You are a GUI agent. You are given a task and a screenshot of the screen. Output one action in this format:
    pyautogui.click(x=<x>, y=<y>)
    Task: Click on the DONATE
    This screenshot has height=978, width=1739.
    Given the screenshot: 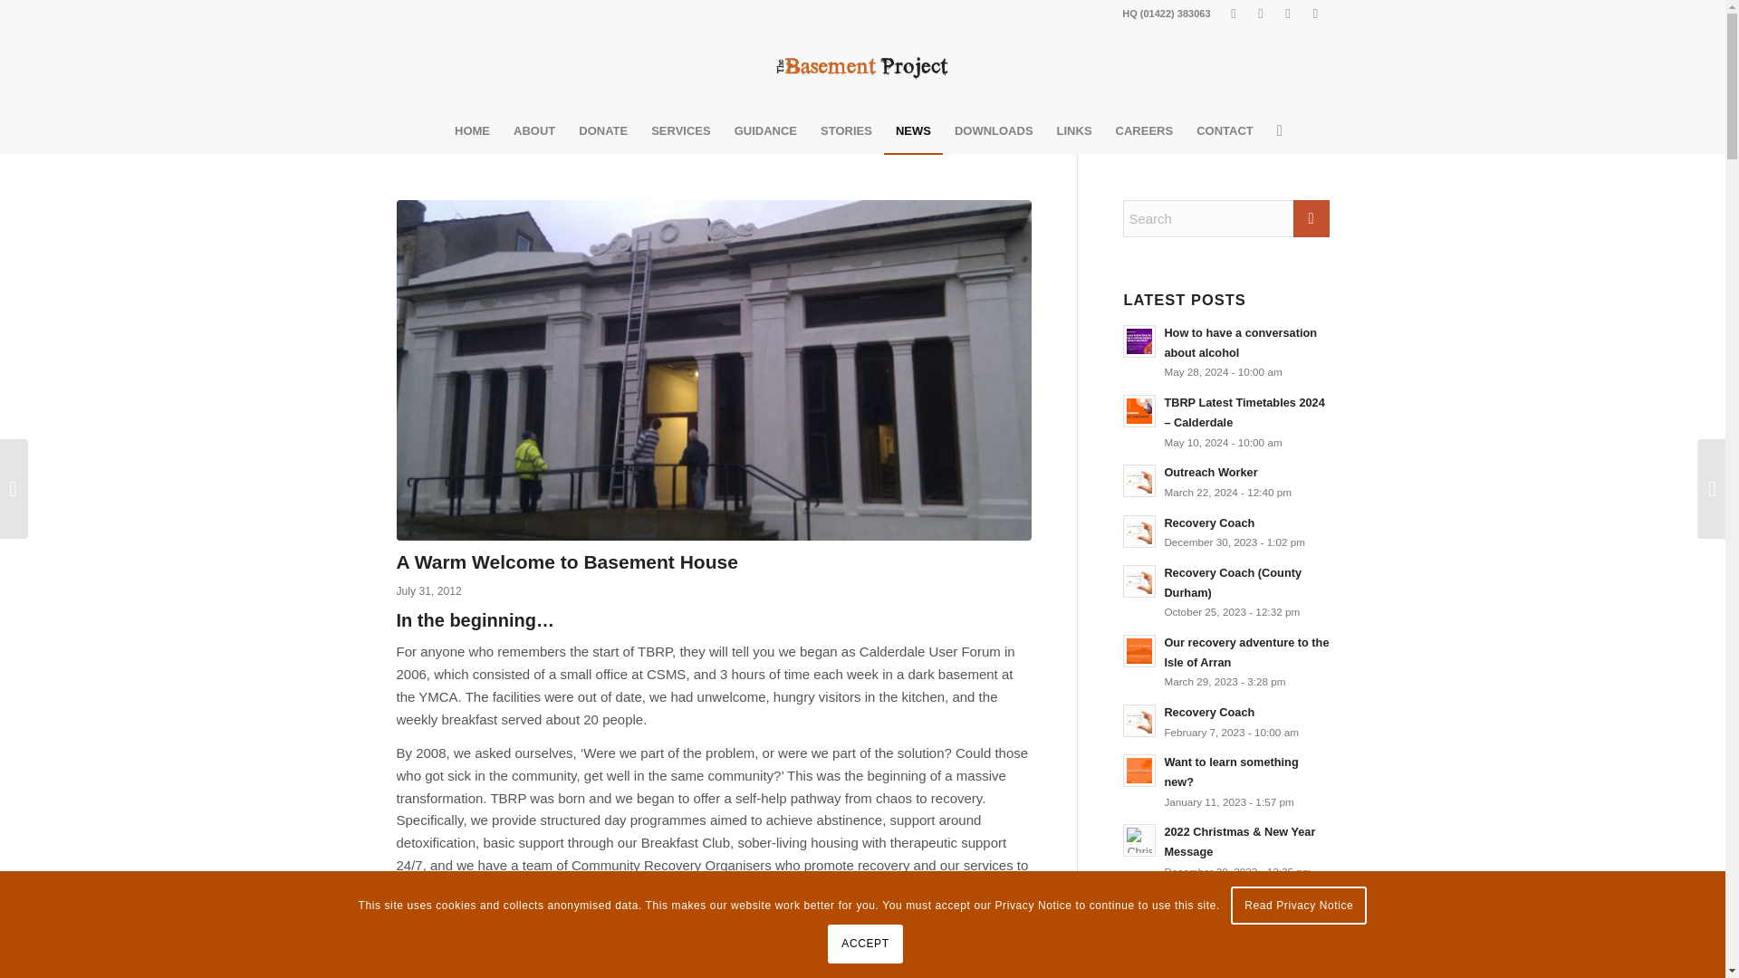 What is the action you would take?
    pyautogui.click(x=603, y=130)
    